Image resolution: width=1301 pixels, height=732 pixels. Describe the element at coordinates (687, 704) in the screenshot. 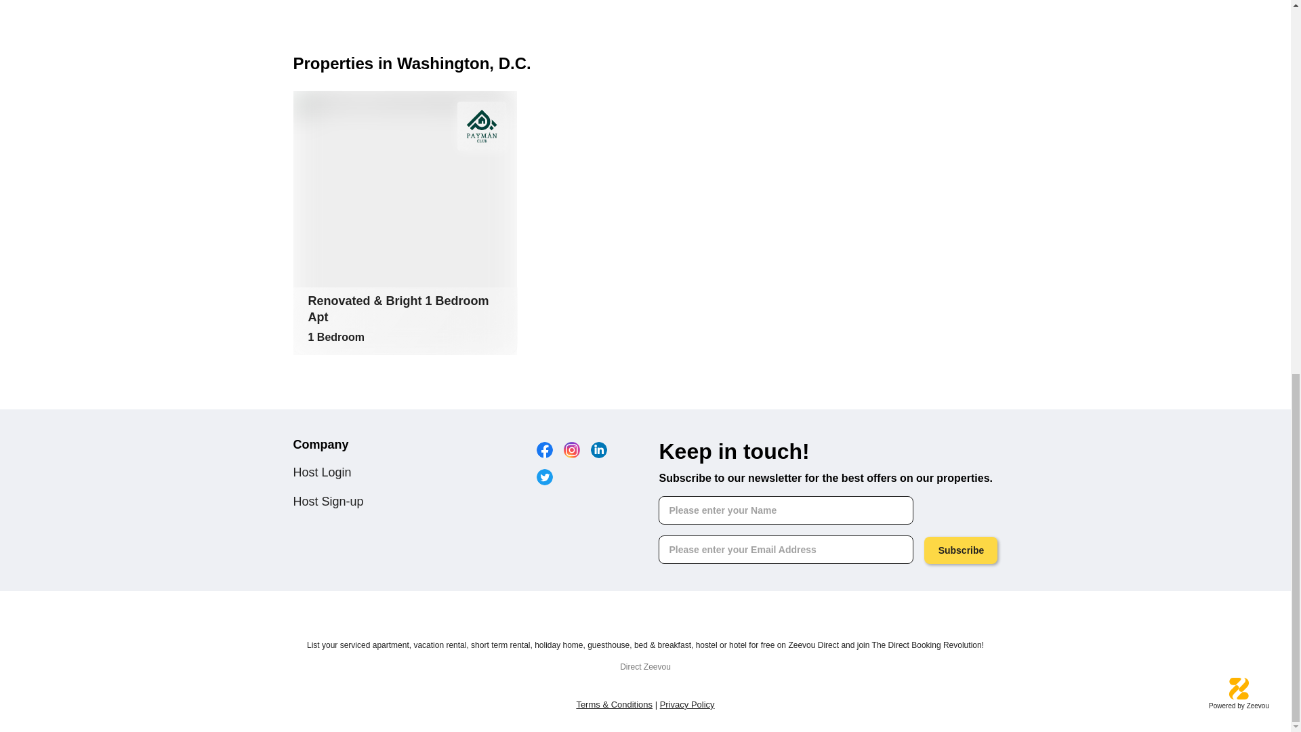

I see `Privacy Policy` at that location.